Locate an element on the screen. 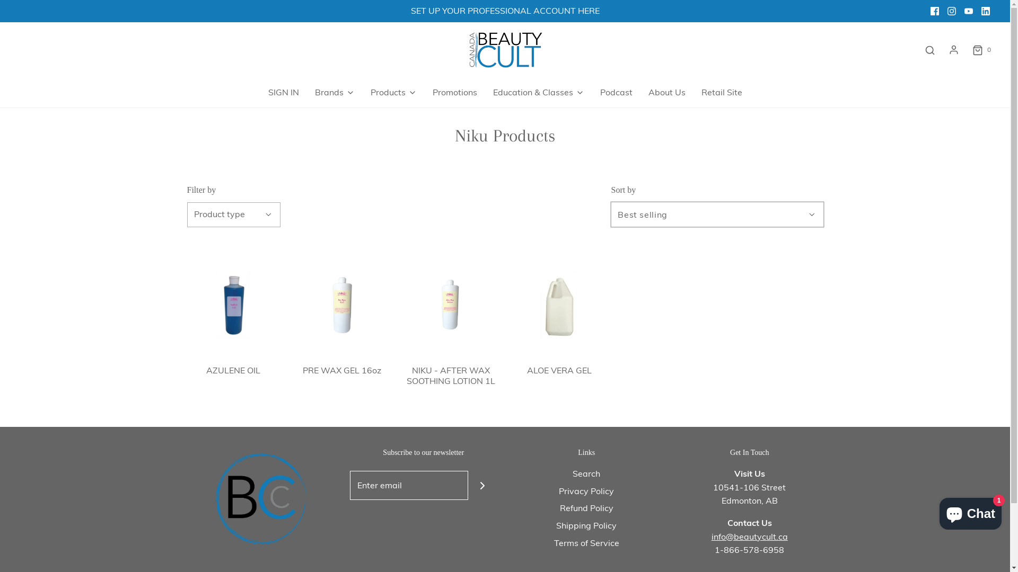  Facebook icon is located at coordinates (935, 11).